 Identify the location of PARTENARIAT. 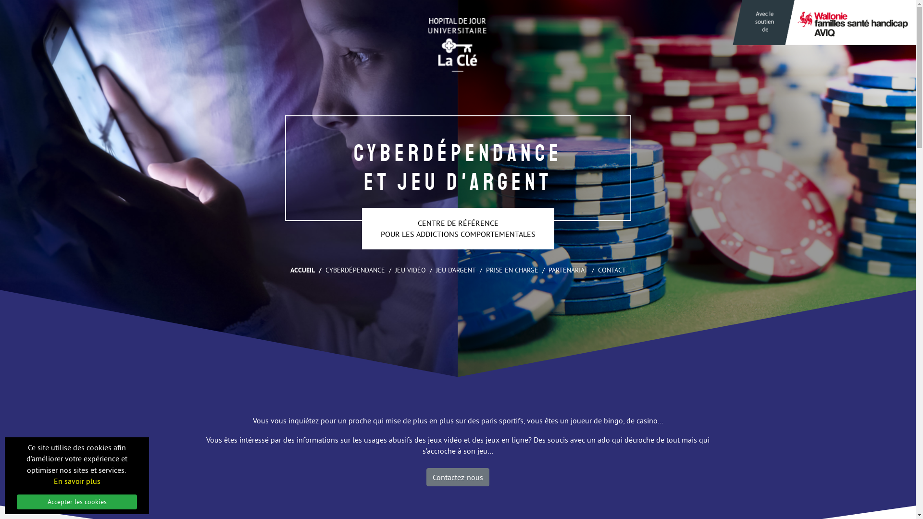
(568, 272).